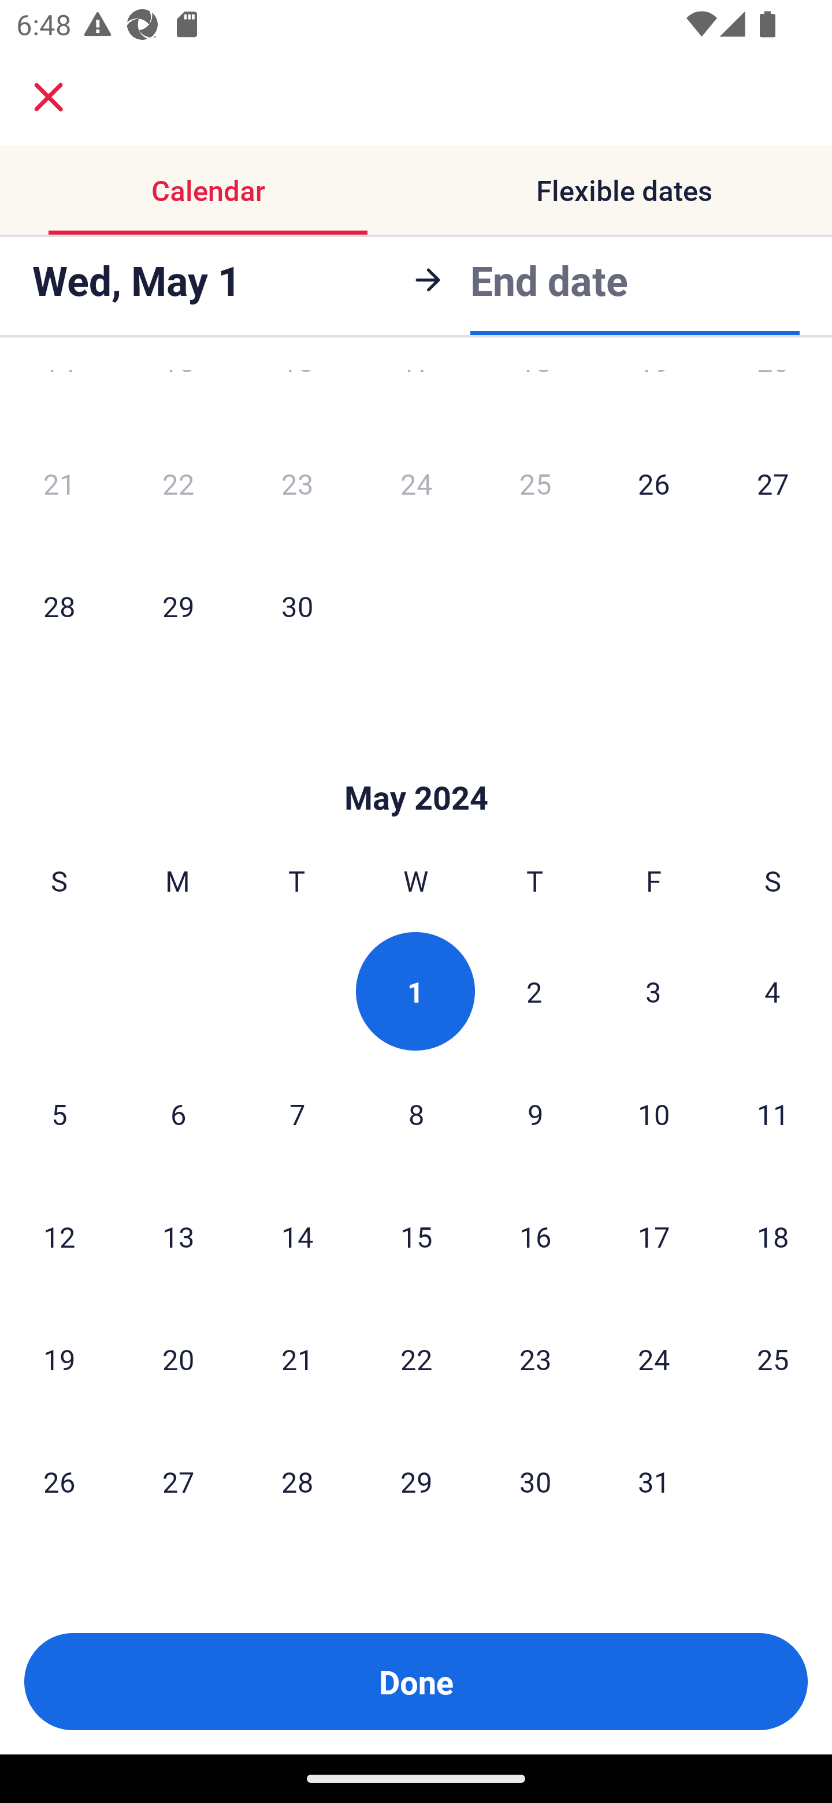 The image size is (832, 1803). I want to click on 17 Friday, May 17, 2024, so click(654, 1237).